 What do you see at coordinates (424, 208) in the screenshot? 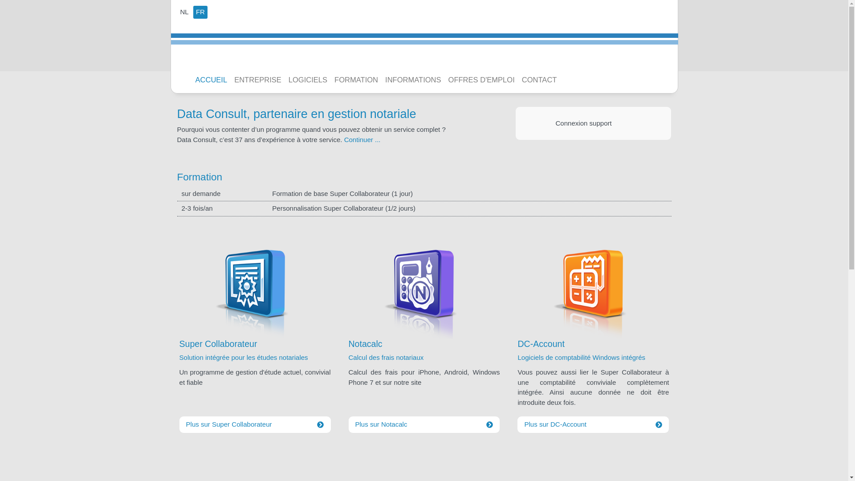
I see `2-3 fois/an
Personnalisation Super Collaborateur (1/2 jours)` at bounding box center [424, 208].